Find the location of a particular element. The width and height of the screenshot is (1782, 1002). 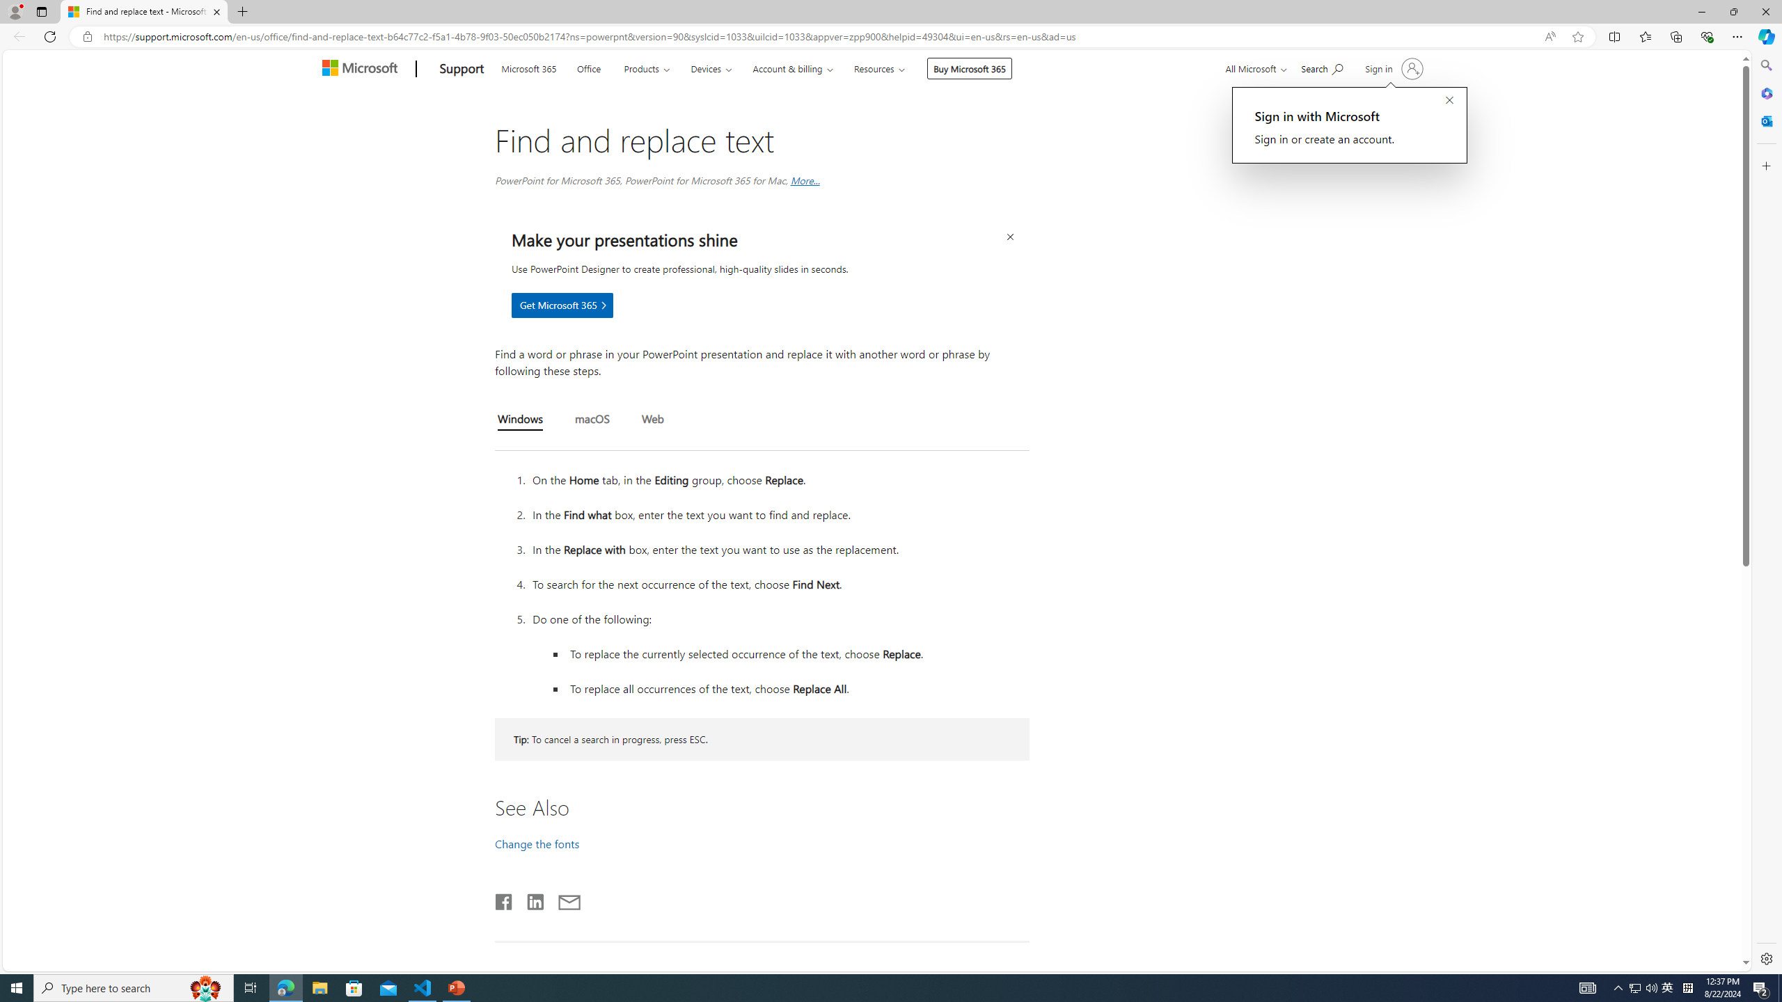

Browser essentials is located at coordinates (1707, 36).